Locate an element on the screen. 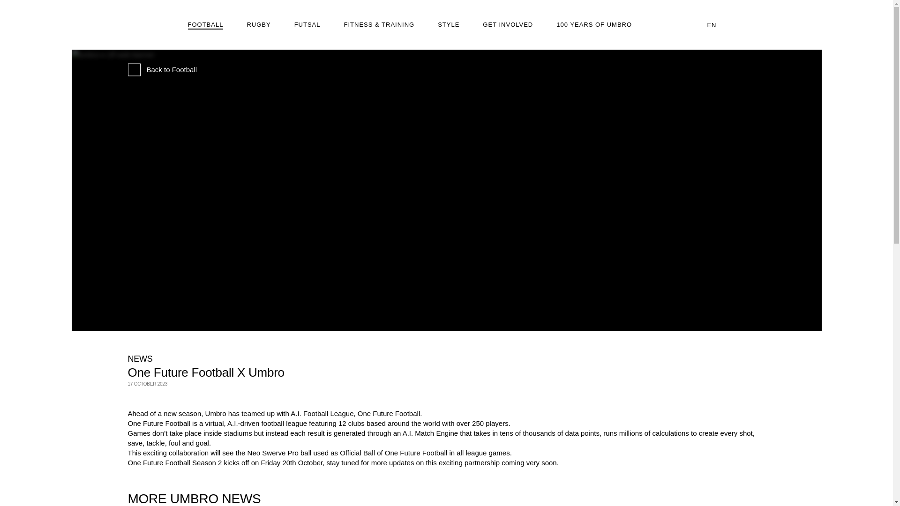 The image size is (900, 506). FUTSAL is located at coordinates (307, 25).